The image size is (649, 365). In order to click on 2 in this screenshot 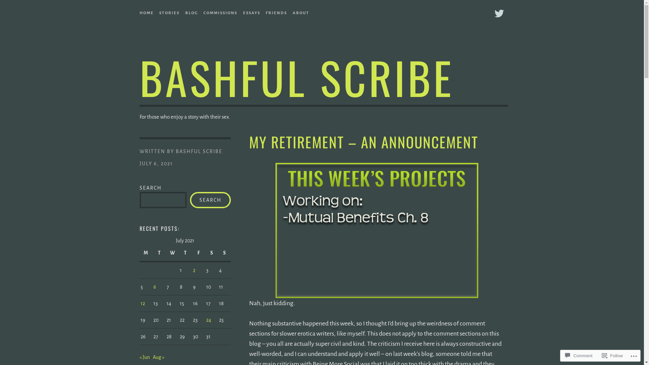, I will do `click(194, 270)`.